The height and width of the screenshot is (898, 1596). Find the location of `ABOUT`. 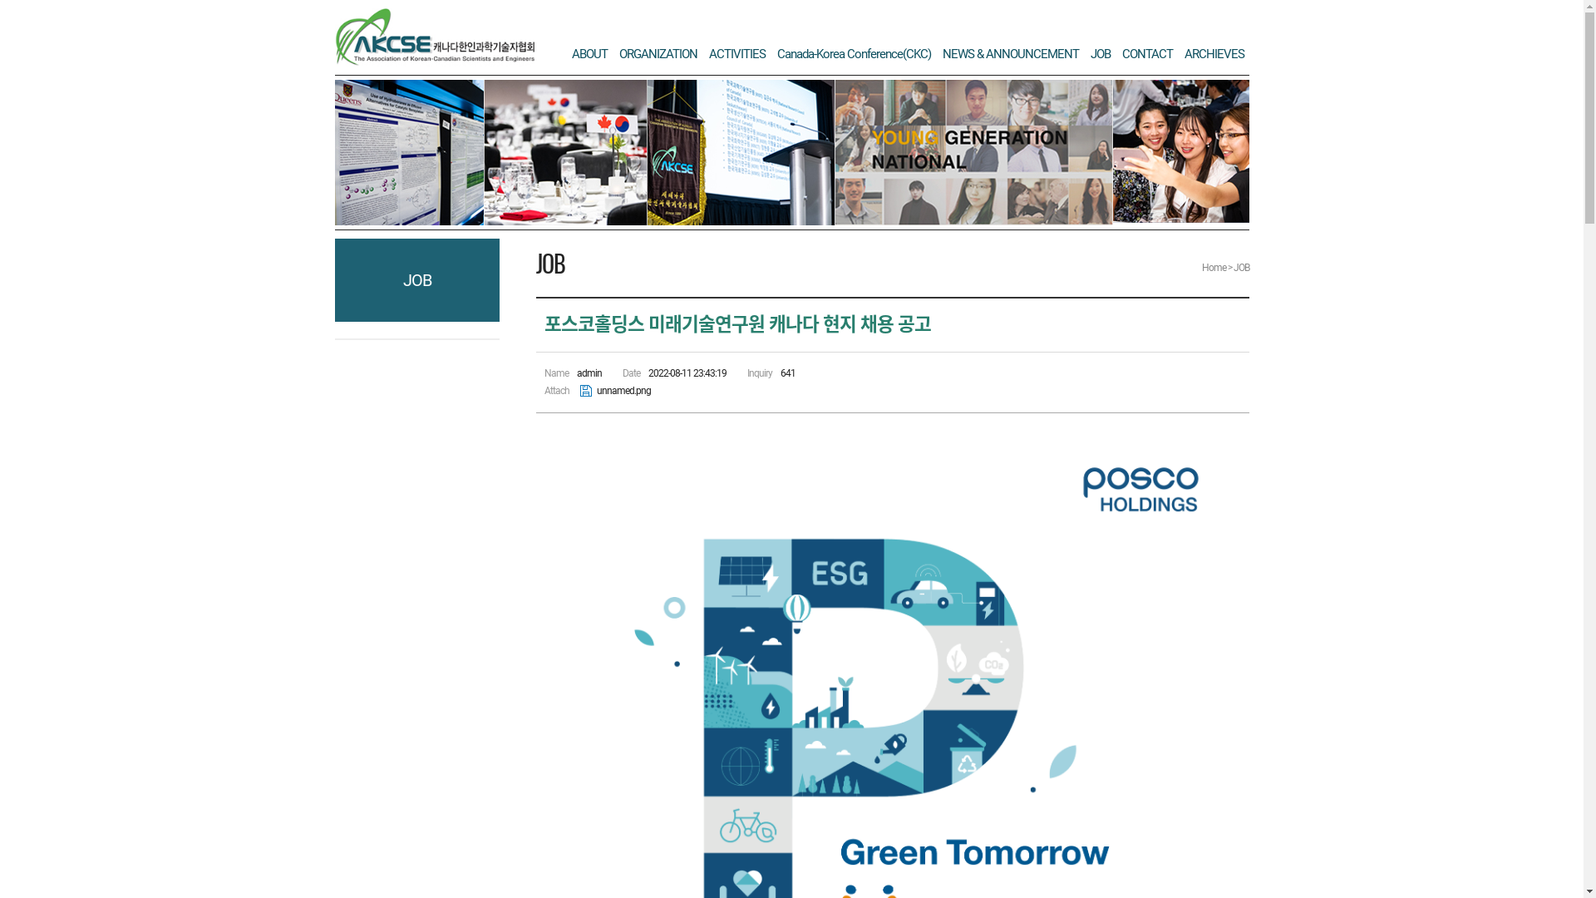

ABOUT is located at coordinates (590, 54).